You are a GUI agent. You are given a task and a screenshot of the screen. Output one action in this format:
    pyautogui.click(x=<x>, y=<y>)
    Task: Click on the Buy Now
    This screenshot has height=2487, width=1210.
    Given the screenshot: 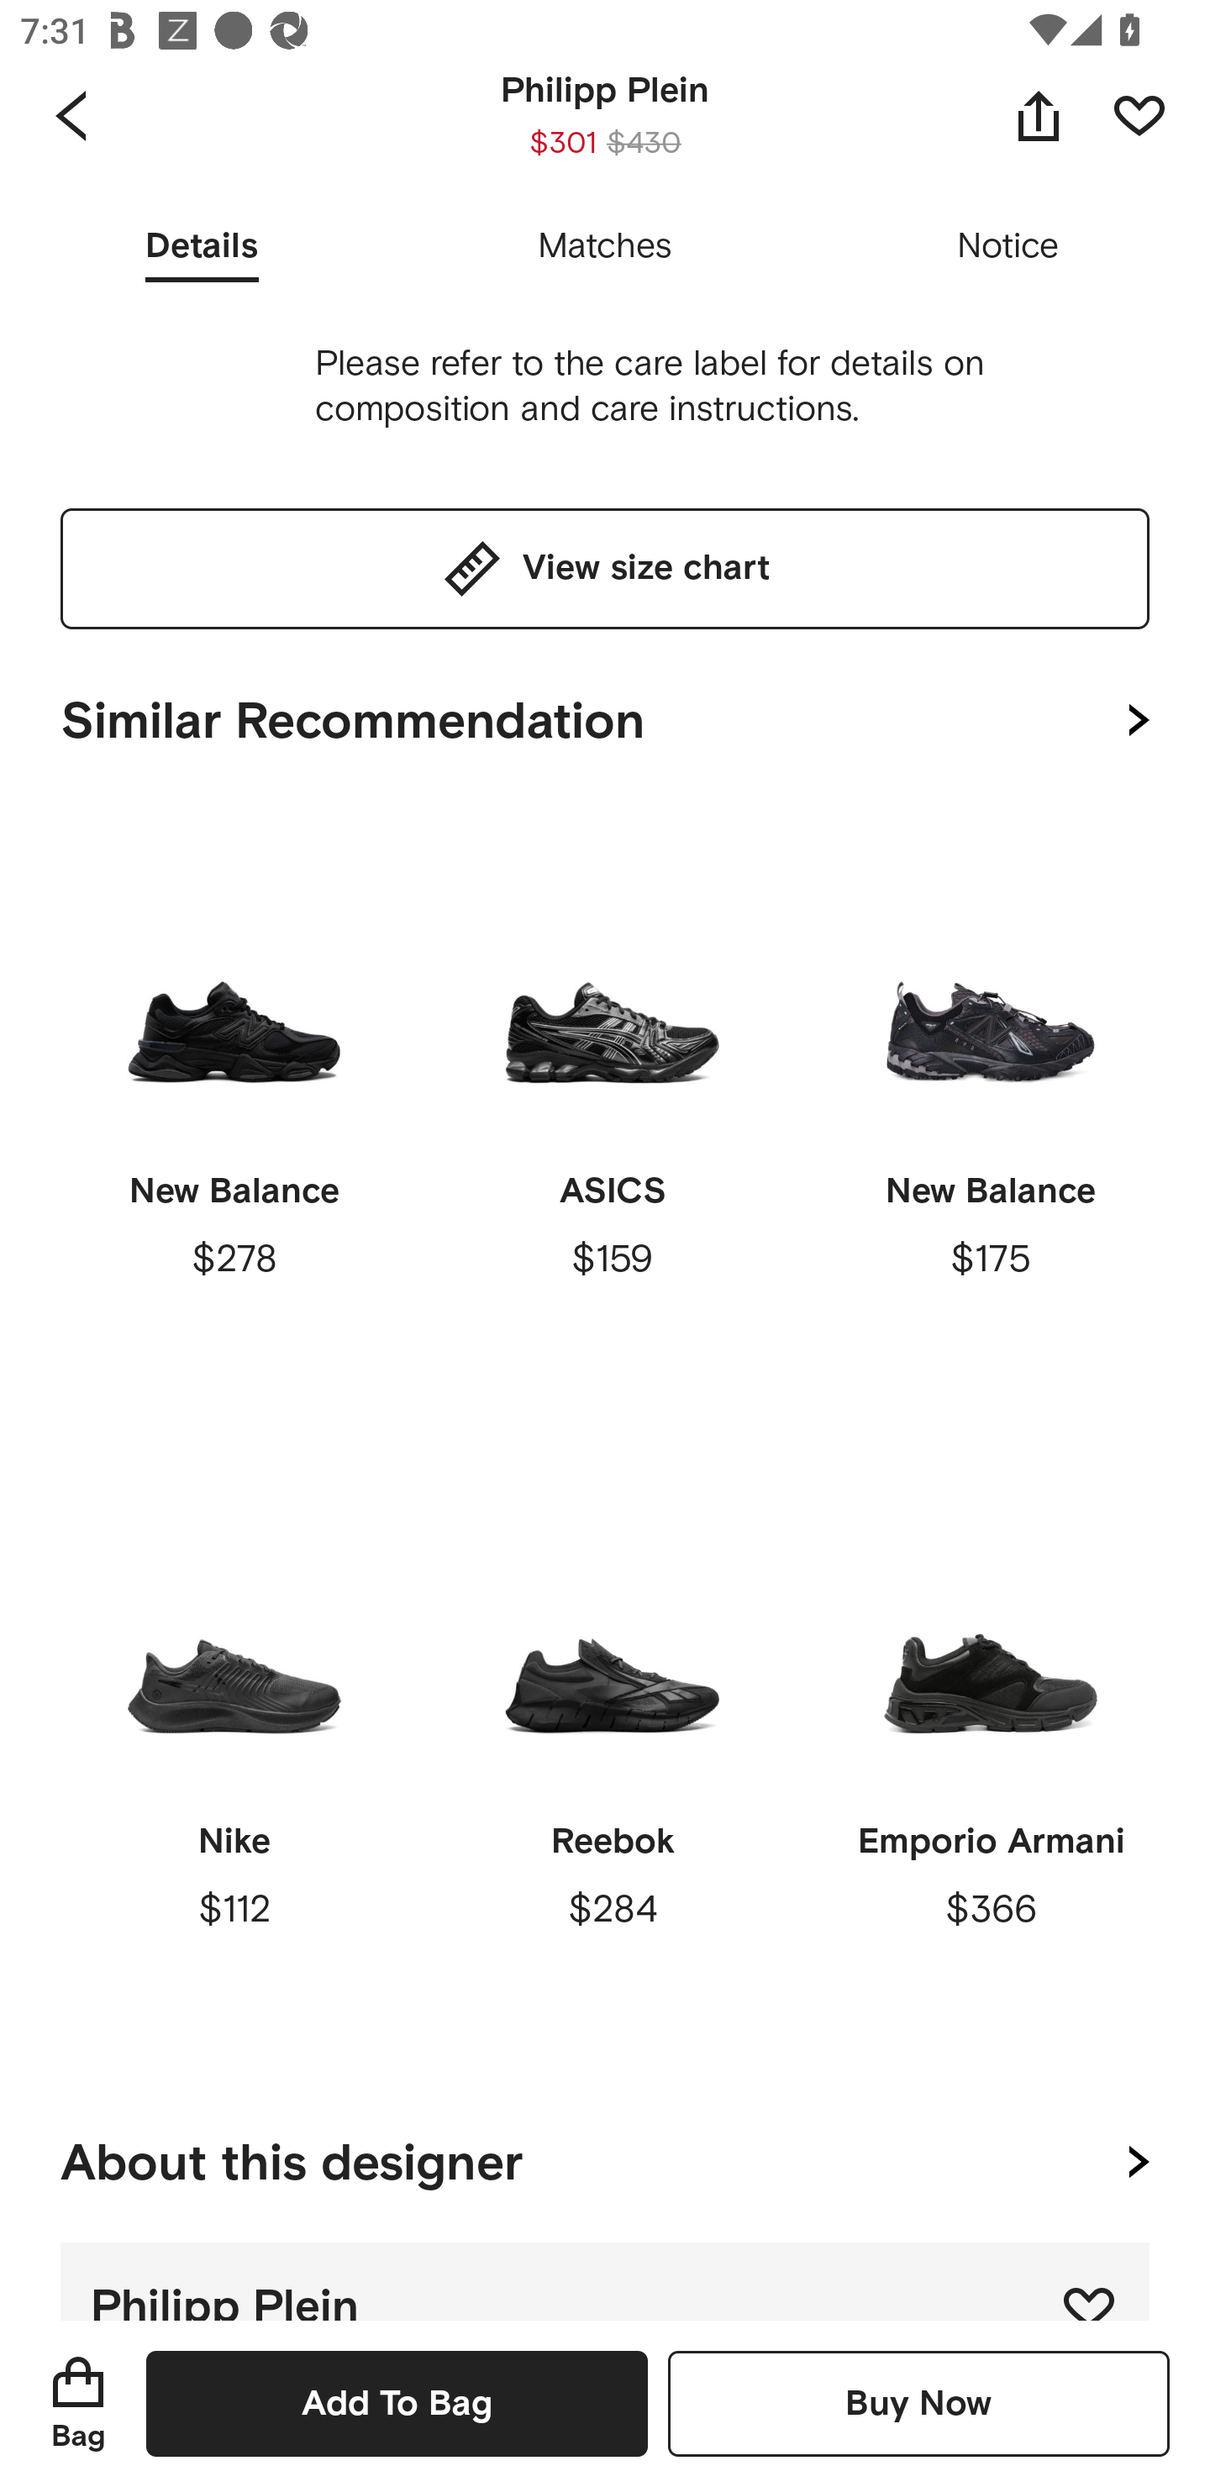 What is the action you would take?
    pyautogui.click(x=918, y=2403)
    